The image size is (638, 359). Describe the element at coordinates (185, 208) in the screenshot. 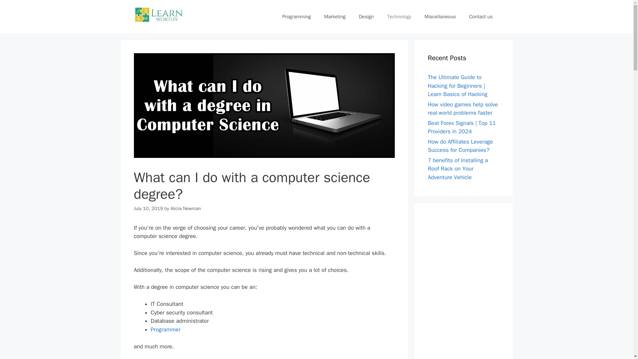

I see `Alicia Newman` at that location.